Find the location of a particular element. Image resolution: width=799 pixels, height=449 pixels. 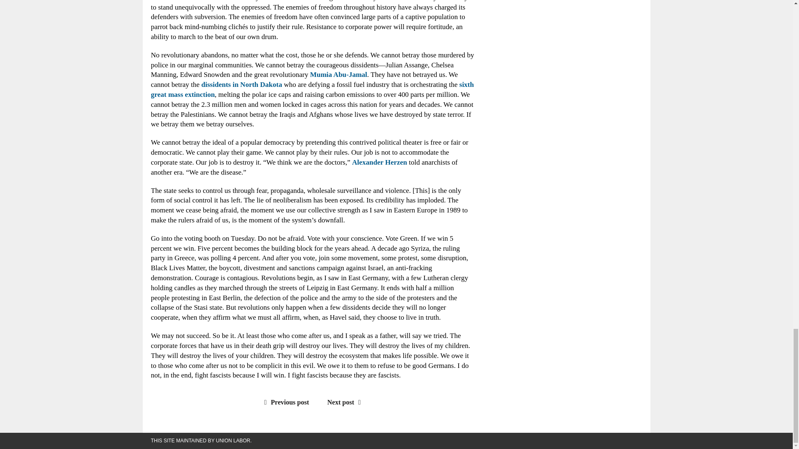

Mumia Abu-Jamal is located at coordinates (338, 74).